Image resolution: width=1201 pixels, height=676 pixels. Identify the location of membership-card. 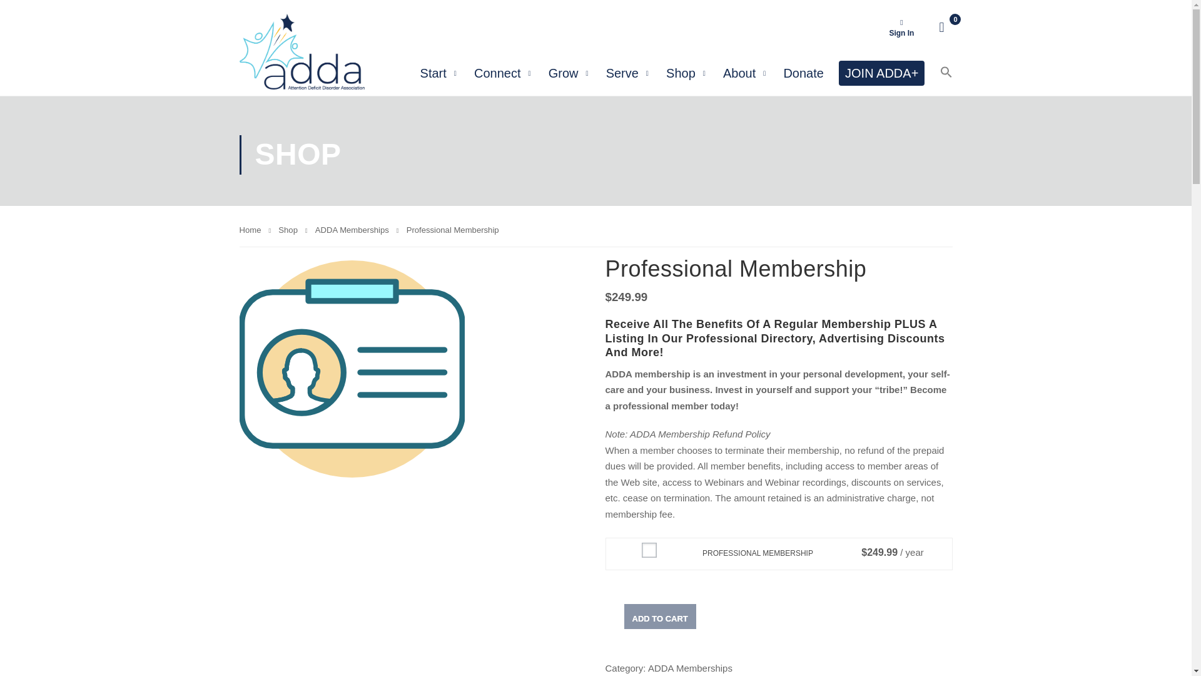
(352, 369).